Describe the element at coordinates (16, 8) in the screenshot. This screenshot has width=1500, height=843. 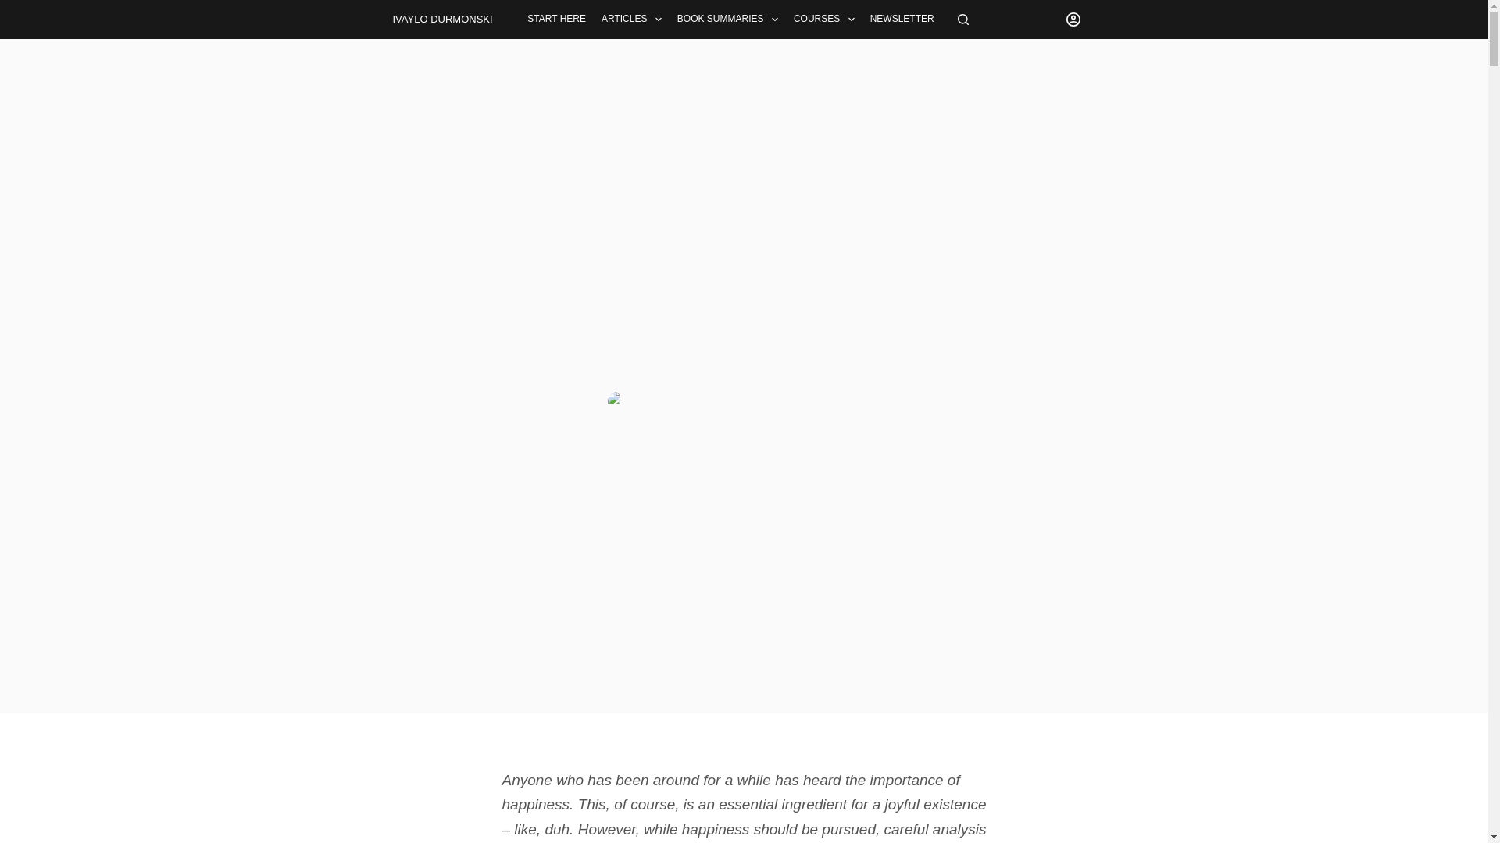
I see `Skip to content` at that location.